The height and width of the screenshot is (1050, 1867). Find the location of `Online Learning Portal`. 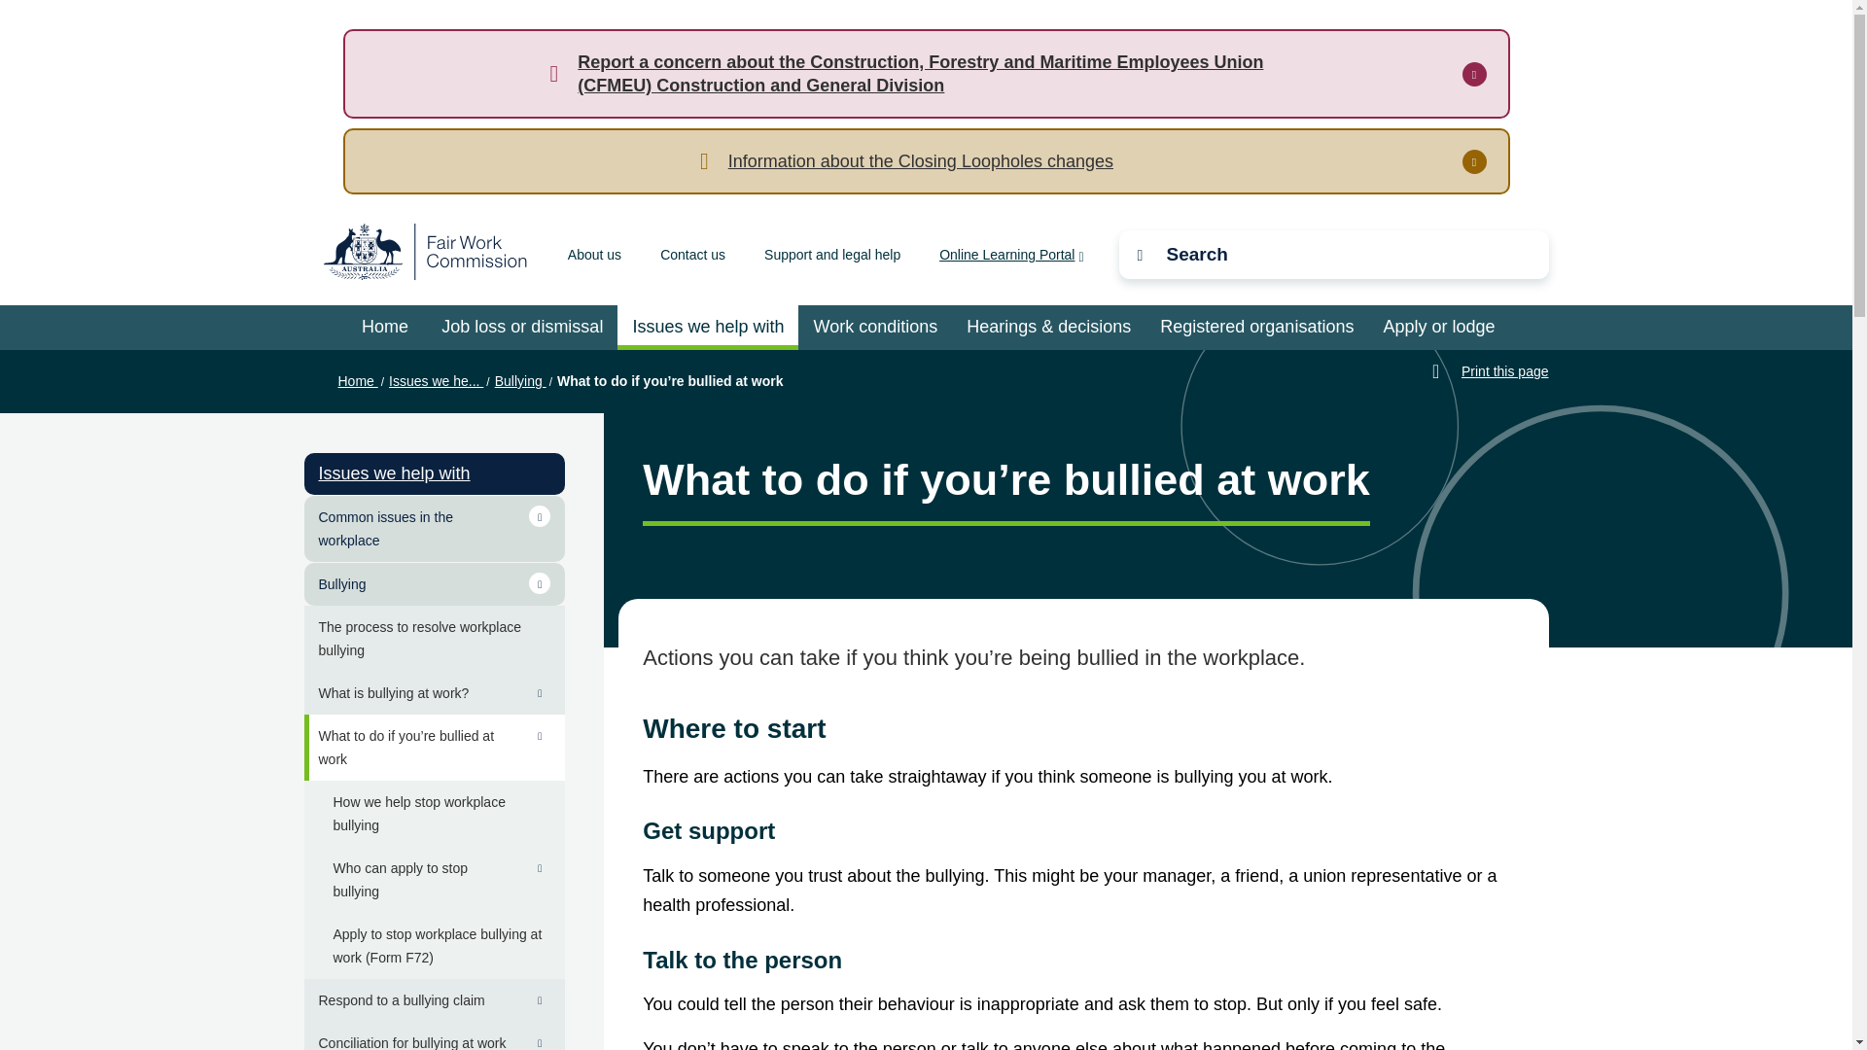

Online Learning Portal is located at coordinates (1010, 255).